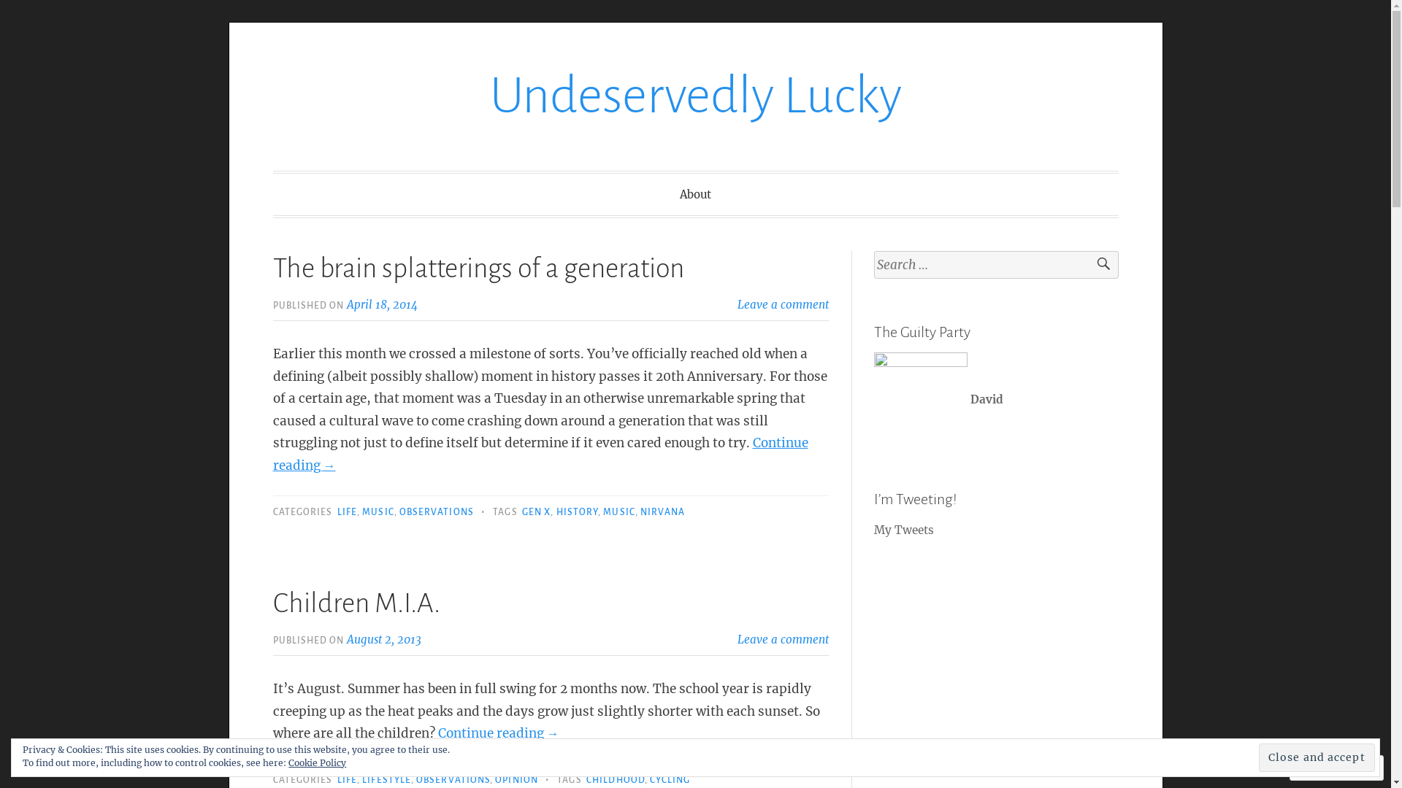 The height and width of the screenshot is (788, 1402). I want to click on Undeservedly Lucky, so click(695, 96).